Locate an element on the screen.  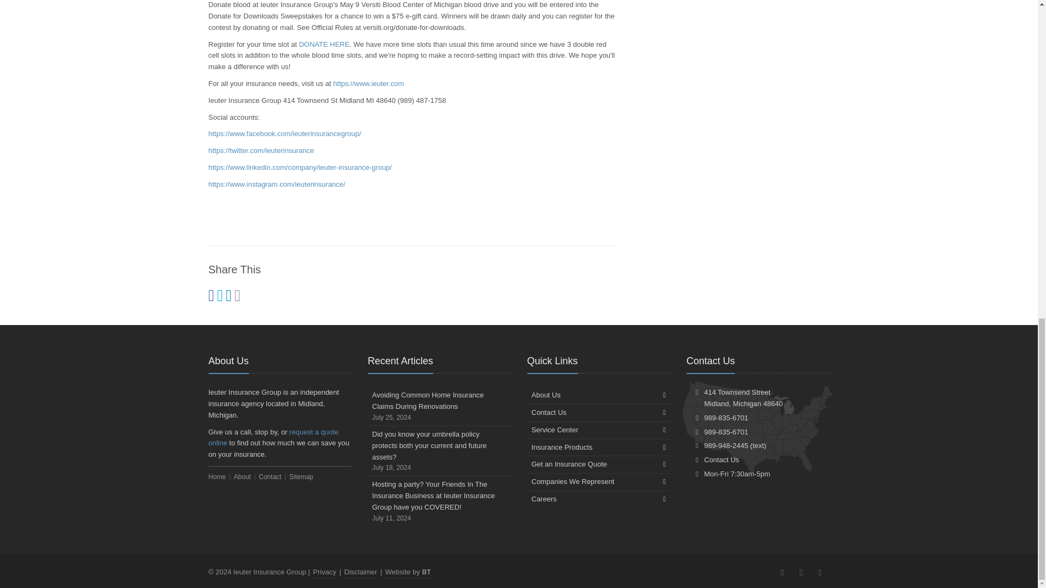
DONATE HERE is located at coordinates (324, 44).